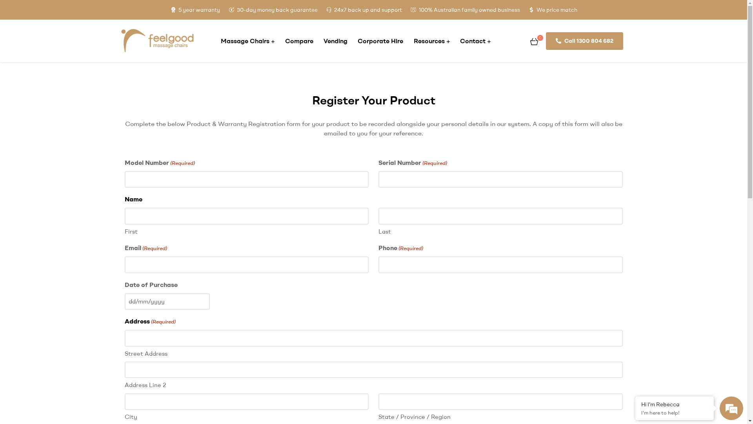 This screenshot has width=753, height=424. Describe the element at coordinates (336, 41) in the screenshot. I see `Vending` at that location.